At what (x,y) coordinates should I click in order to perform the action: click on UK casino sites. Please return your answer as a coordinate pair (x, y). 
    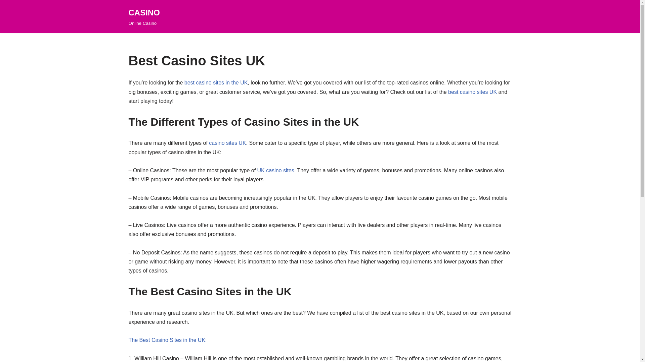
    Looking at the image, I should click on (276, 170).